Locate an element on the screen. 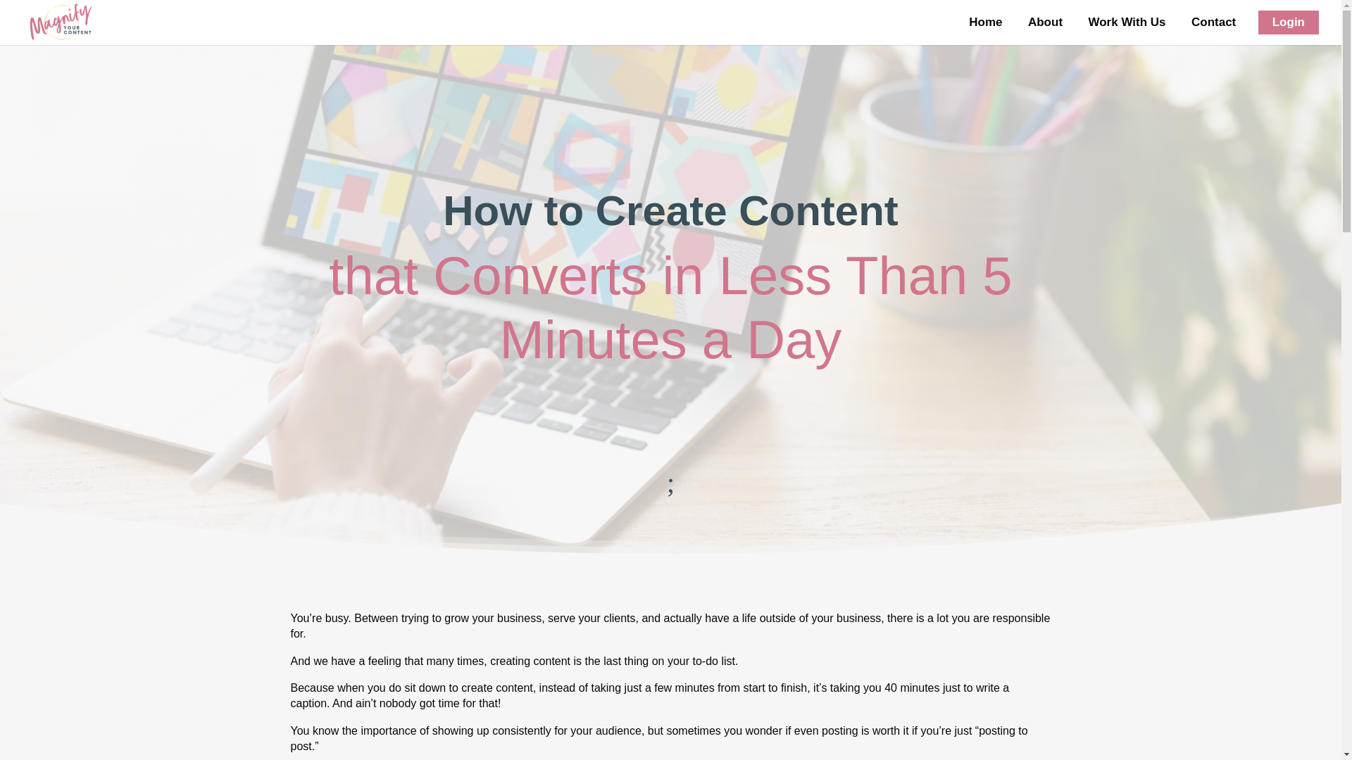  About is located at coordinates (1045, 23).